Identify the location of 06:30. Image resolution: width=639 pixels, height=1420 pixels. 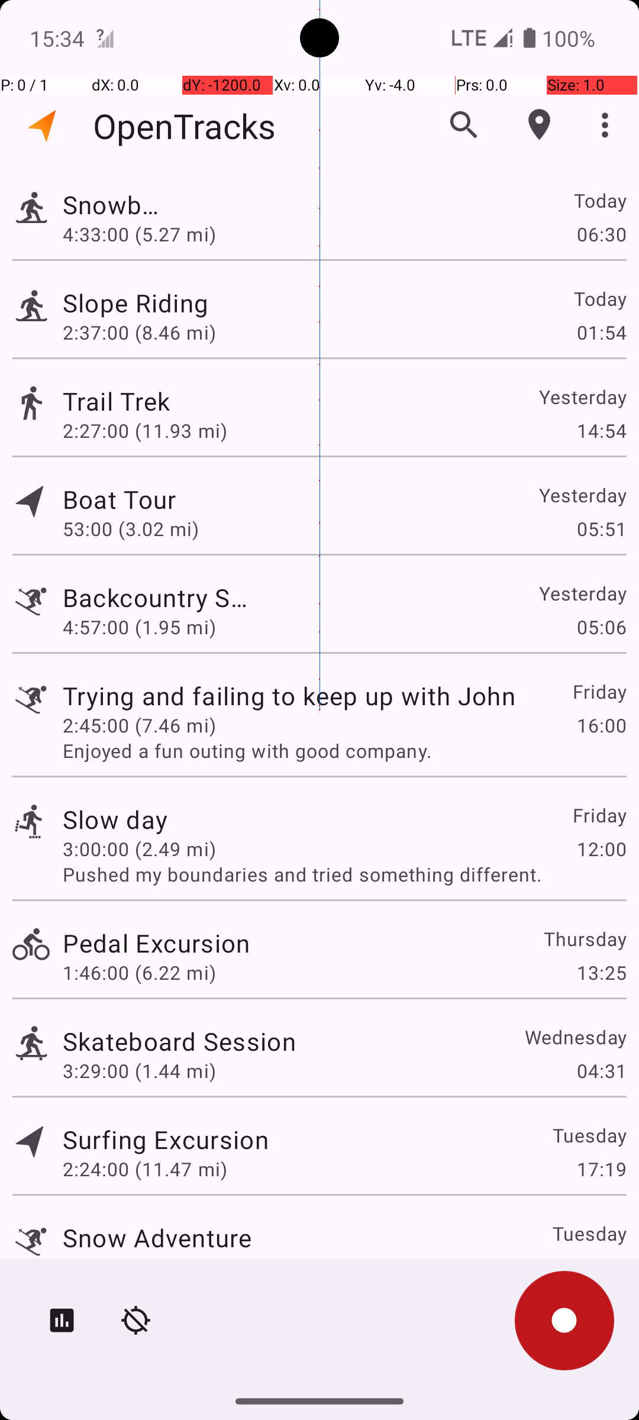
(601, 234).